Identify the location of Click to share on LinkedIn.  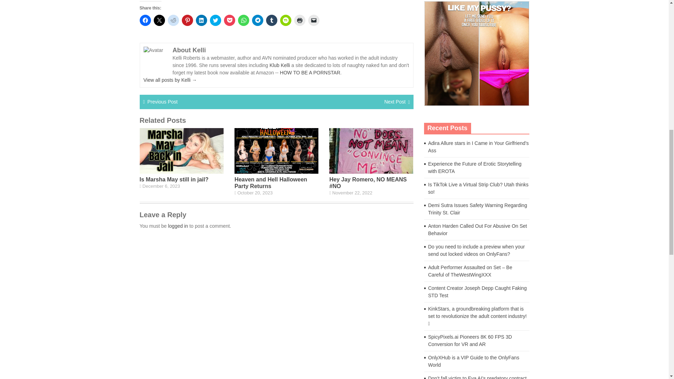
(201, 20).